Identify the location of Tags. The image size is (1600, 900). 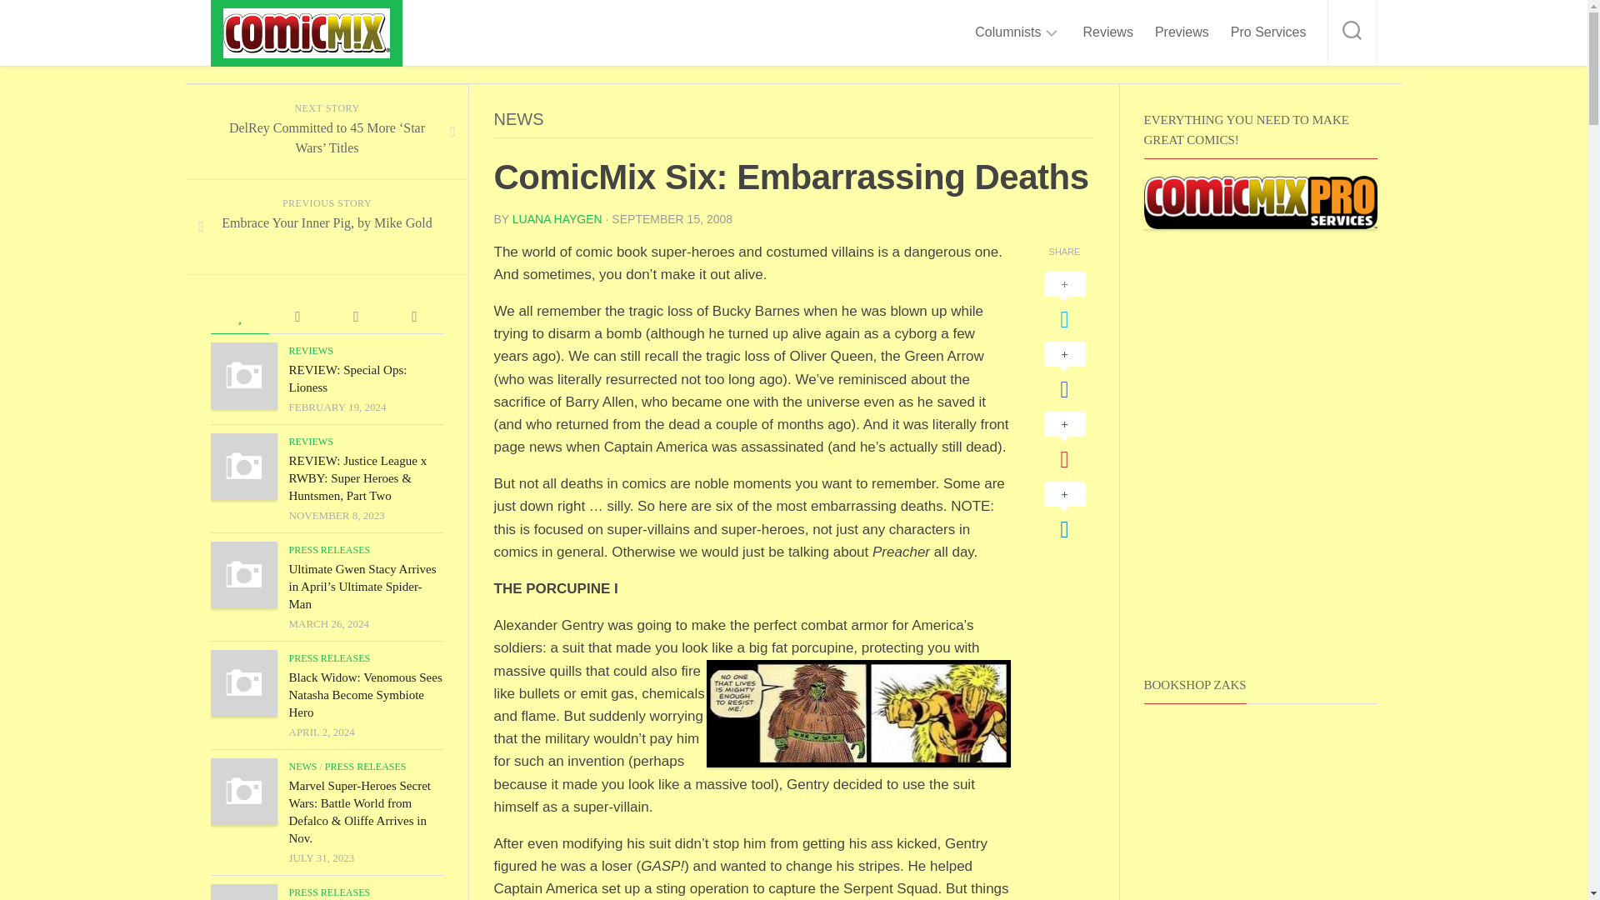
(413, 317).